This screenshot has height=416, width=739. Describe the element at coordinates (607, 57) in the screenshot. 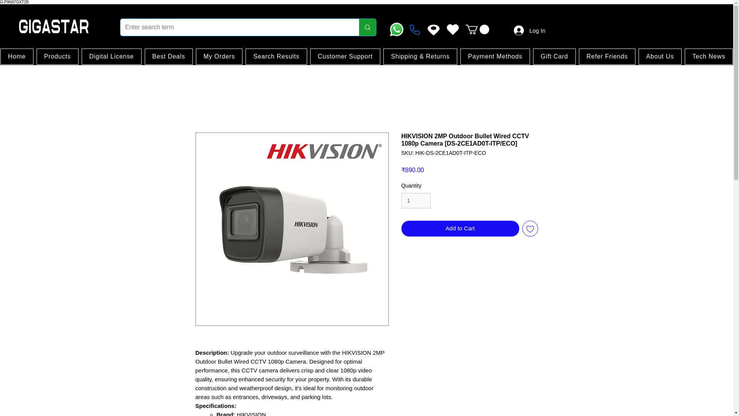

I see `Refer Friends` at that location.